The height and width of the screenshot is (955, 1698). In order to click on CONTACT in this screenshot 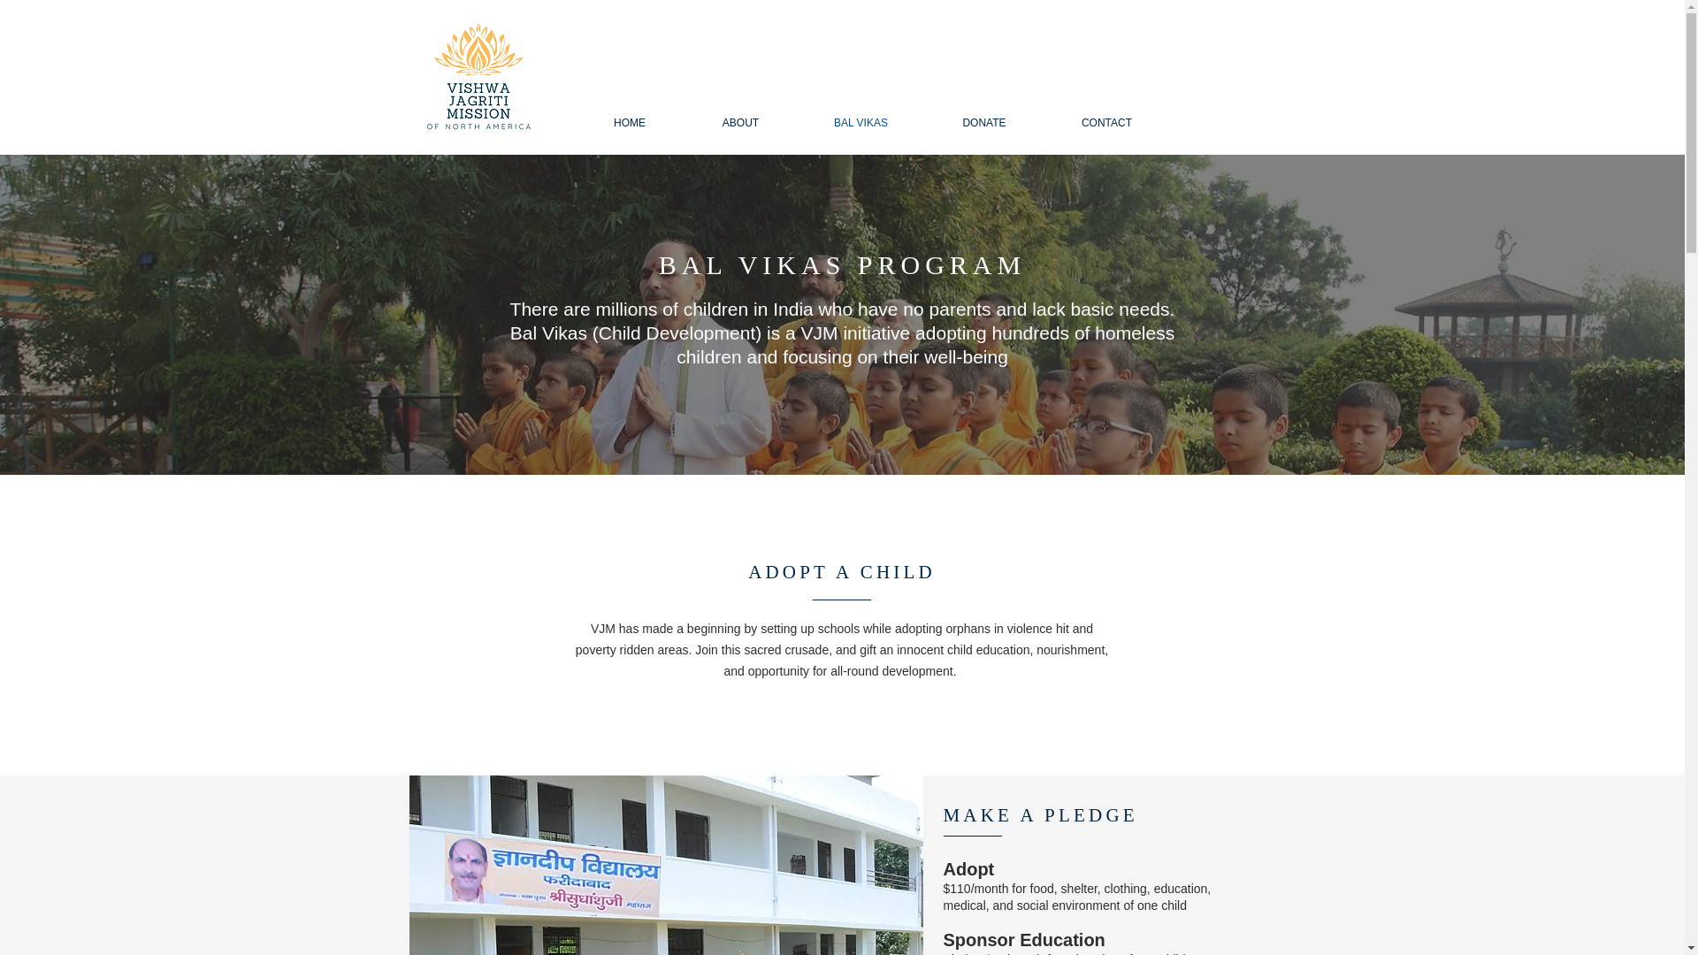, I will do `click(1106, 123)`.